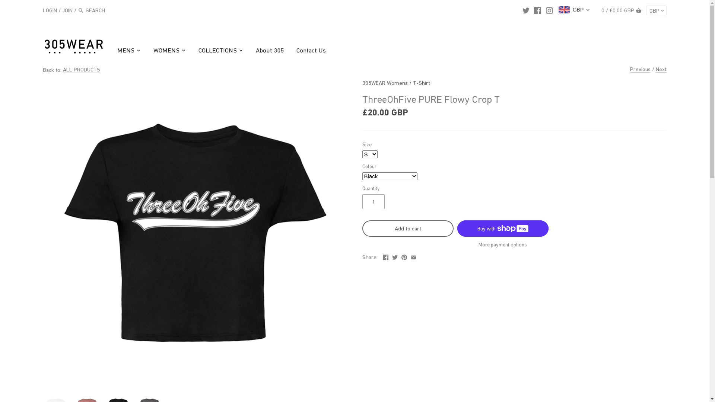 The height and width of the screenshot is (402, 715). I want to click on TWITTER, so click(526, 10).